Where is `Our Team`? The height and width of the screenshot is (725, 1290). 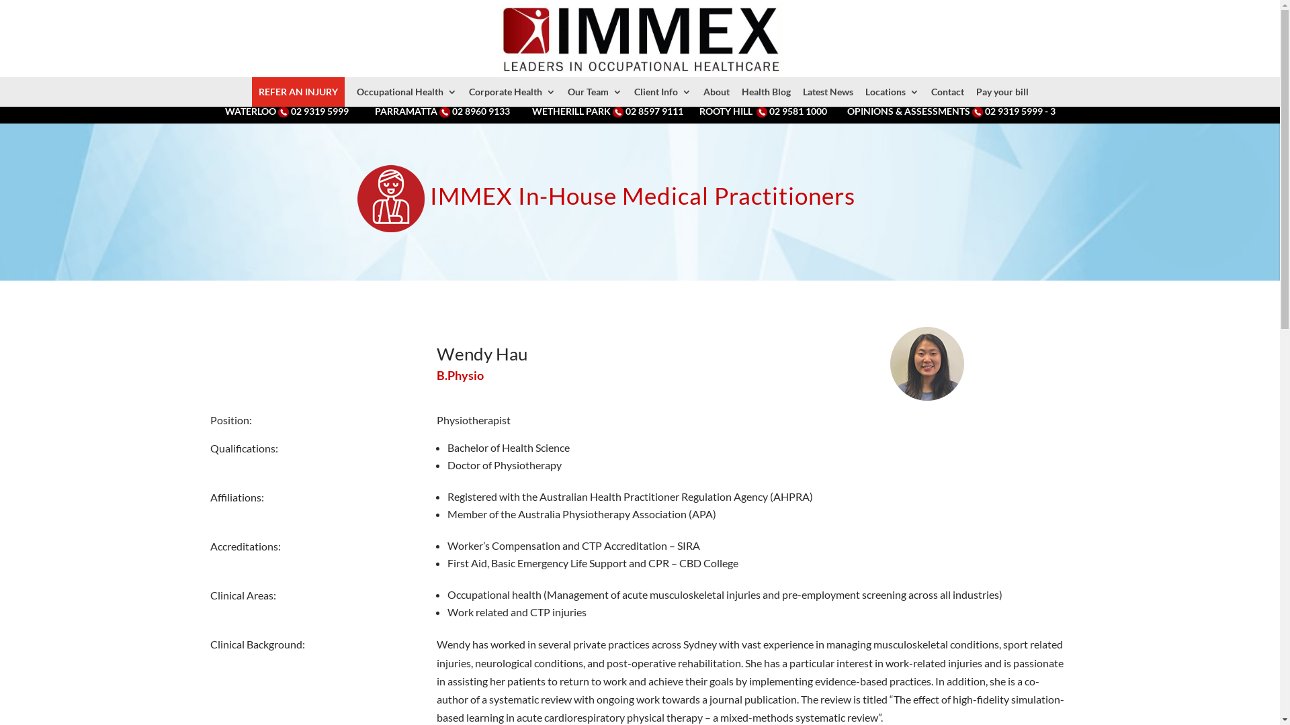 Our Team is located at coordinates (594, 92).